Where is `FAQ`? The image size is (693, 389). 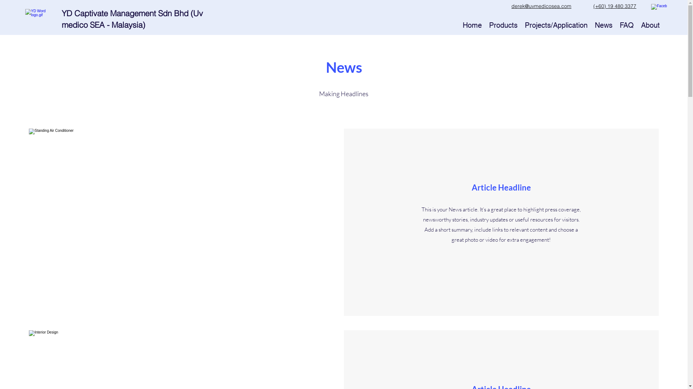
FAQ is located at coordinates (627, 25).